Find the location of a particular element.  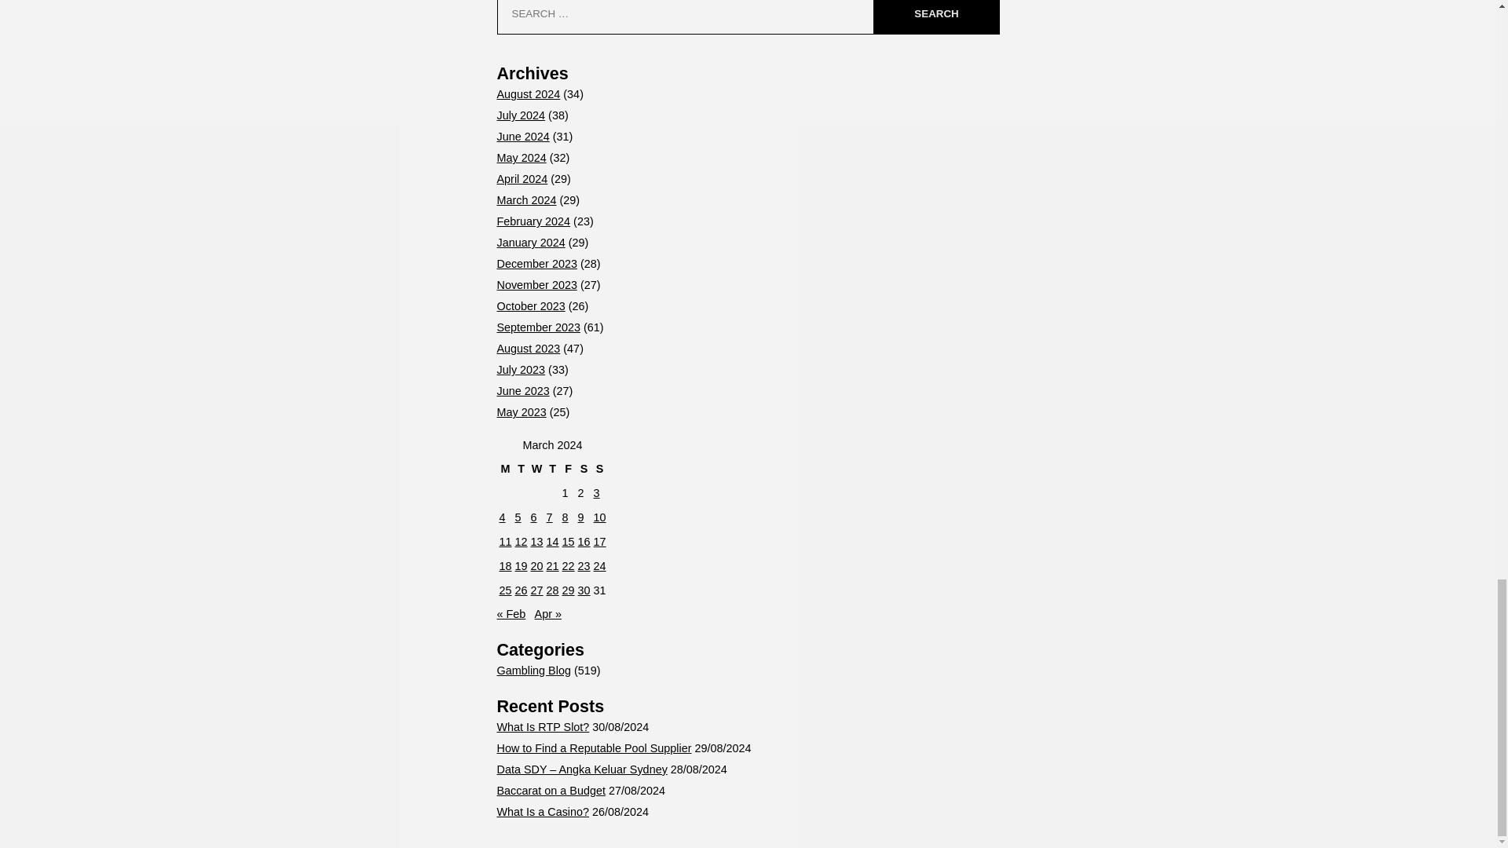

December 2023 is located at coordinates (536, 264).